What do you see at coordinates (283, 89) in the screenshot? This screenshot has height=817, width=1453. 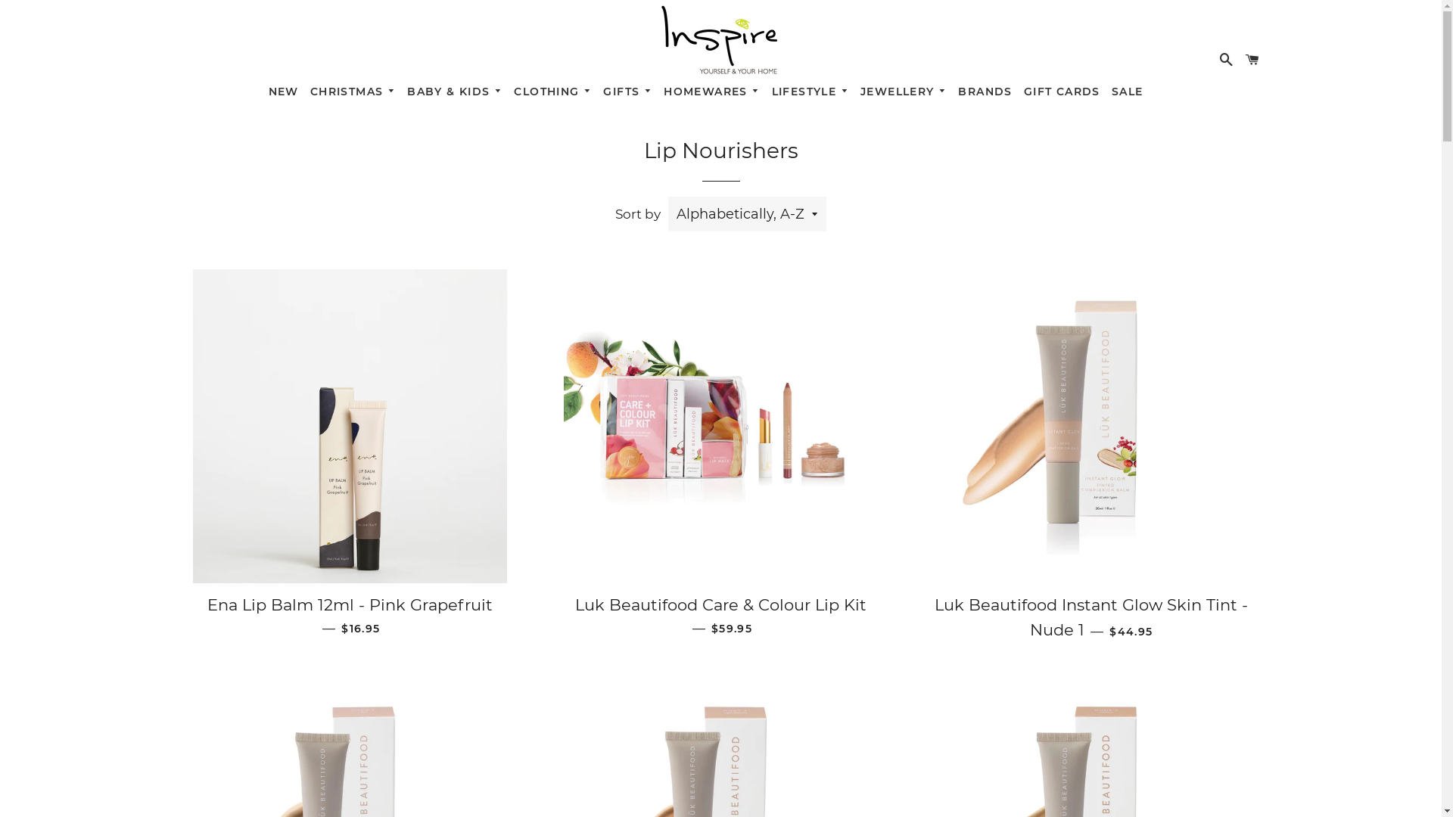 I see `NEW` at bounding box center [283, 89].